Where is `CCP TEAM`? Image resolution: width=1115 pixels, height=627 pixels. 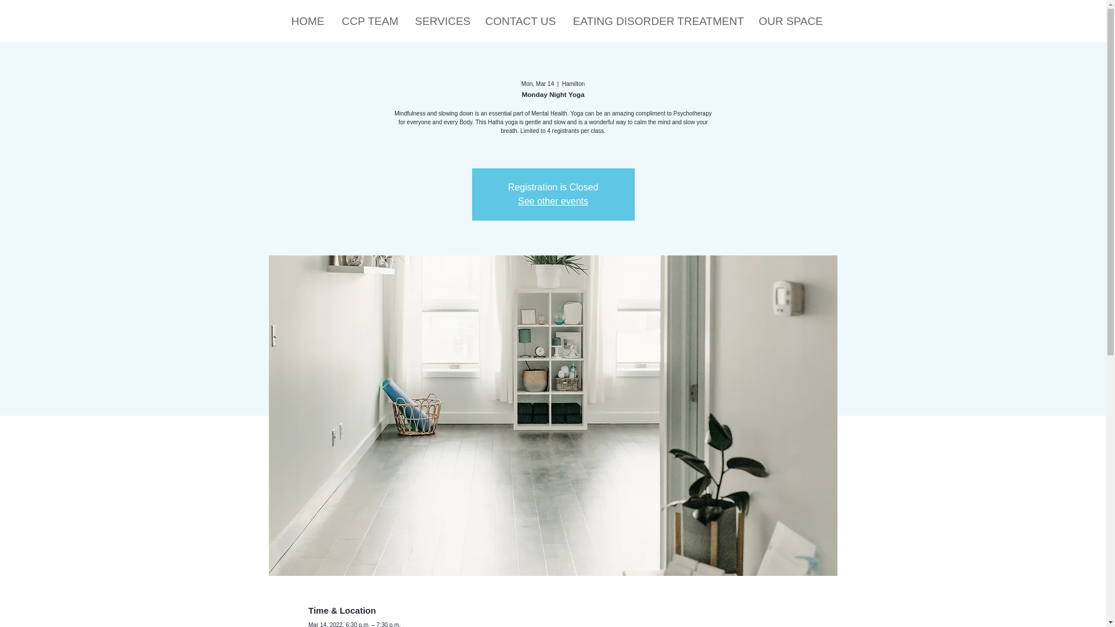
CCP TEAM is located at coordinates (370, 21).